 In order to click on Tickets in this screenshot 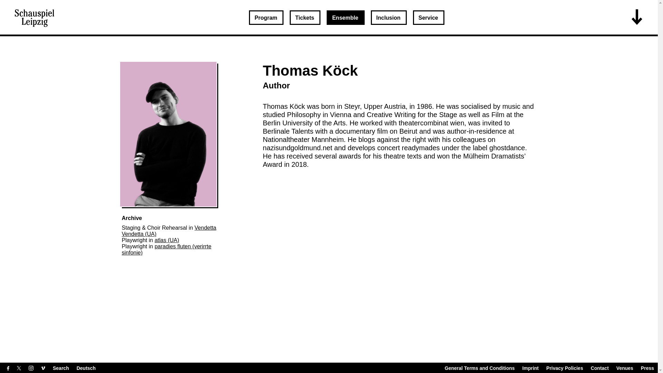, I will do `click(305, 18)`.